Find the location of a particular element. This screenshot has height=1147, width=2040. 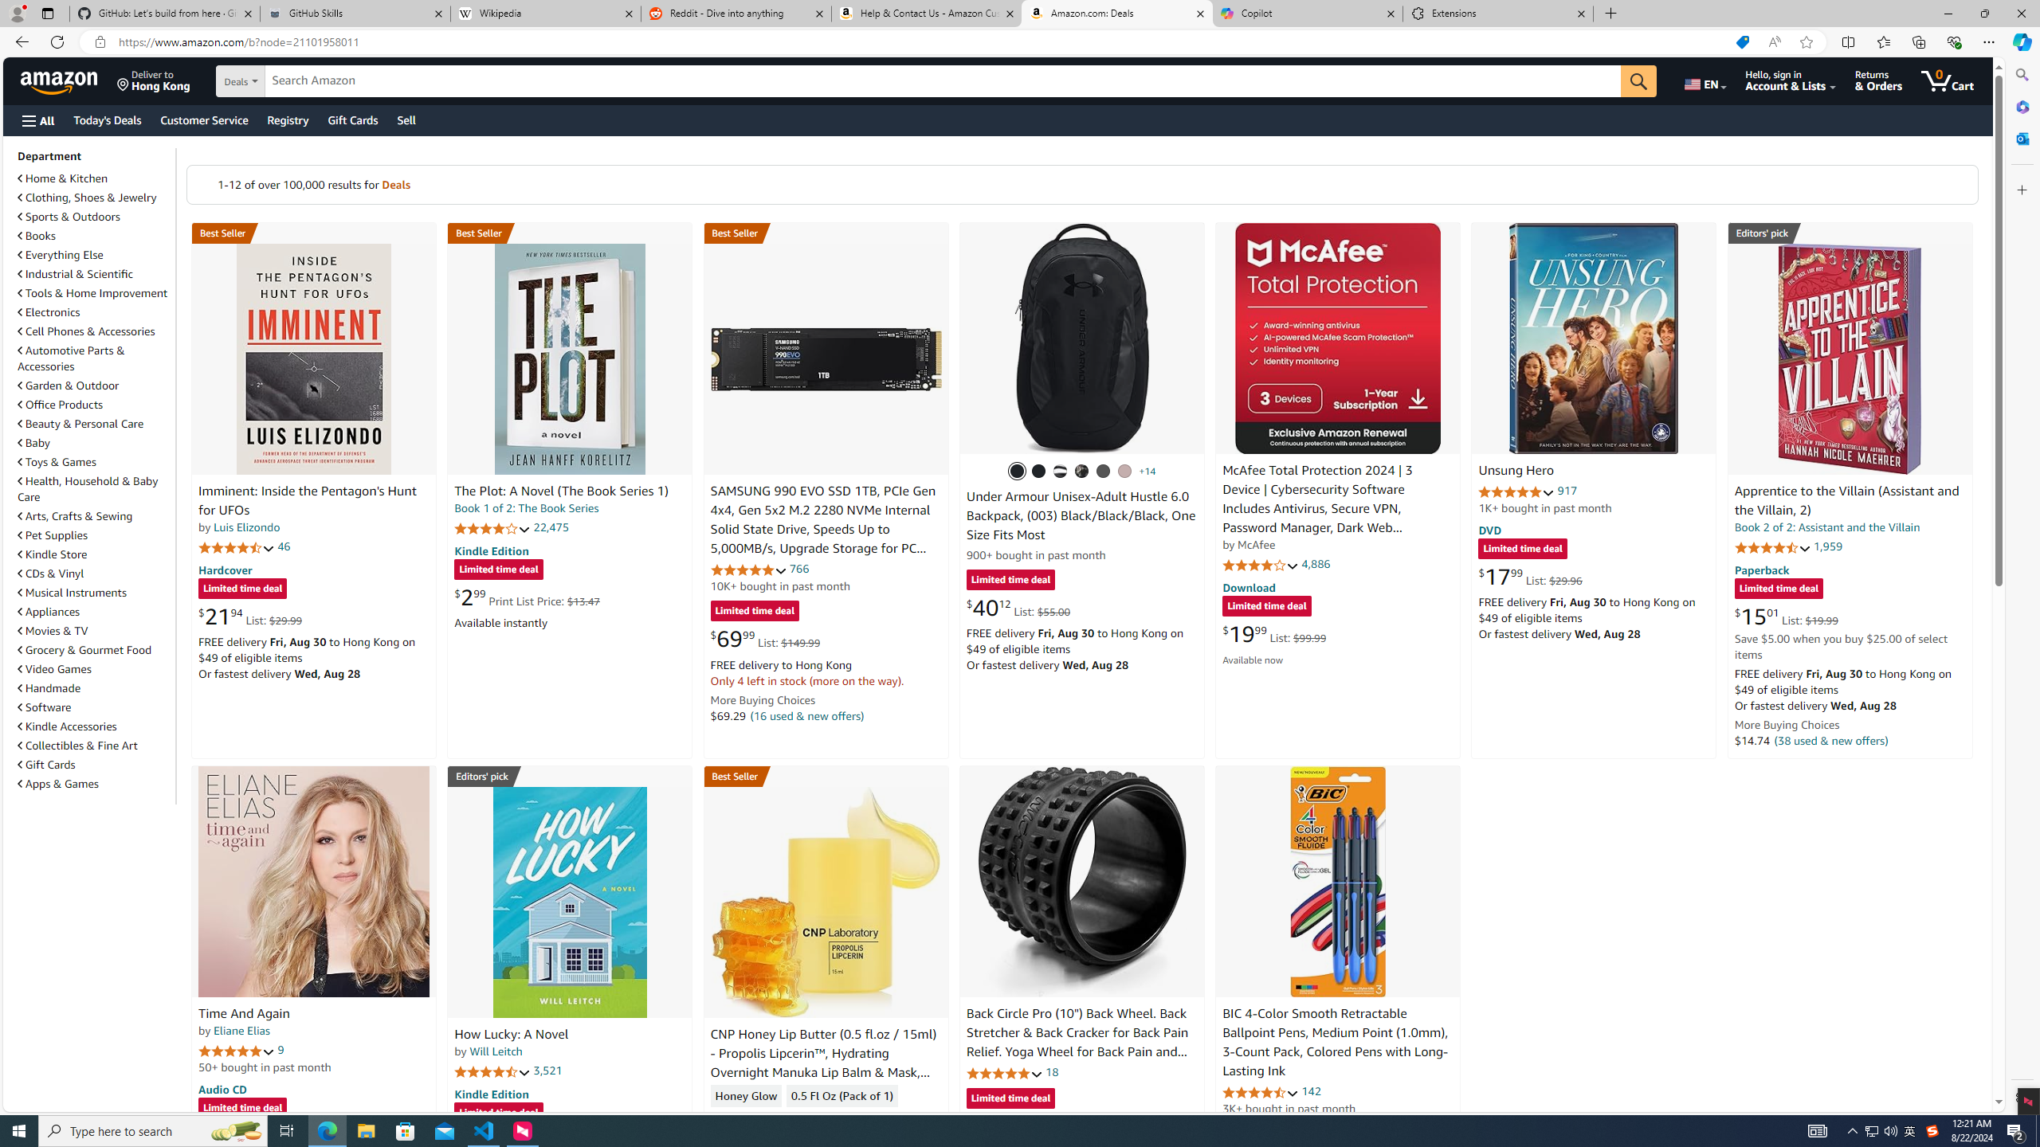

Amazon is located at coordinates (61, 80).